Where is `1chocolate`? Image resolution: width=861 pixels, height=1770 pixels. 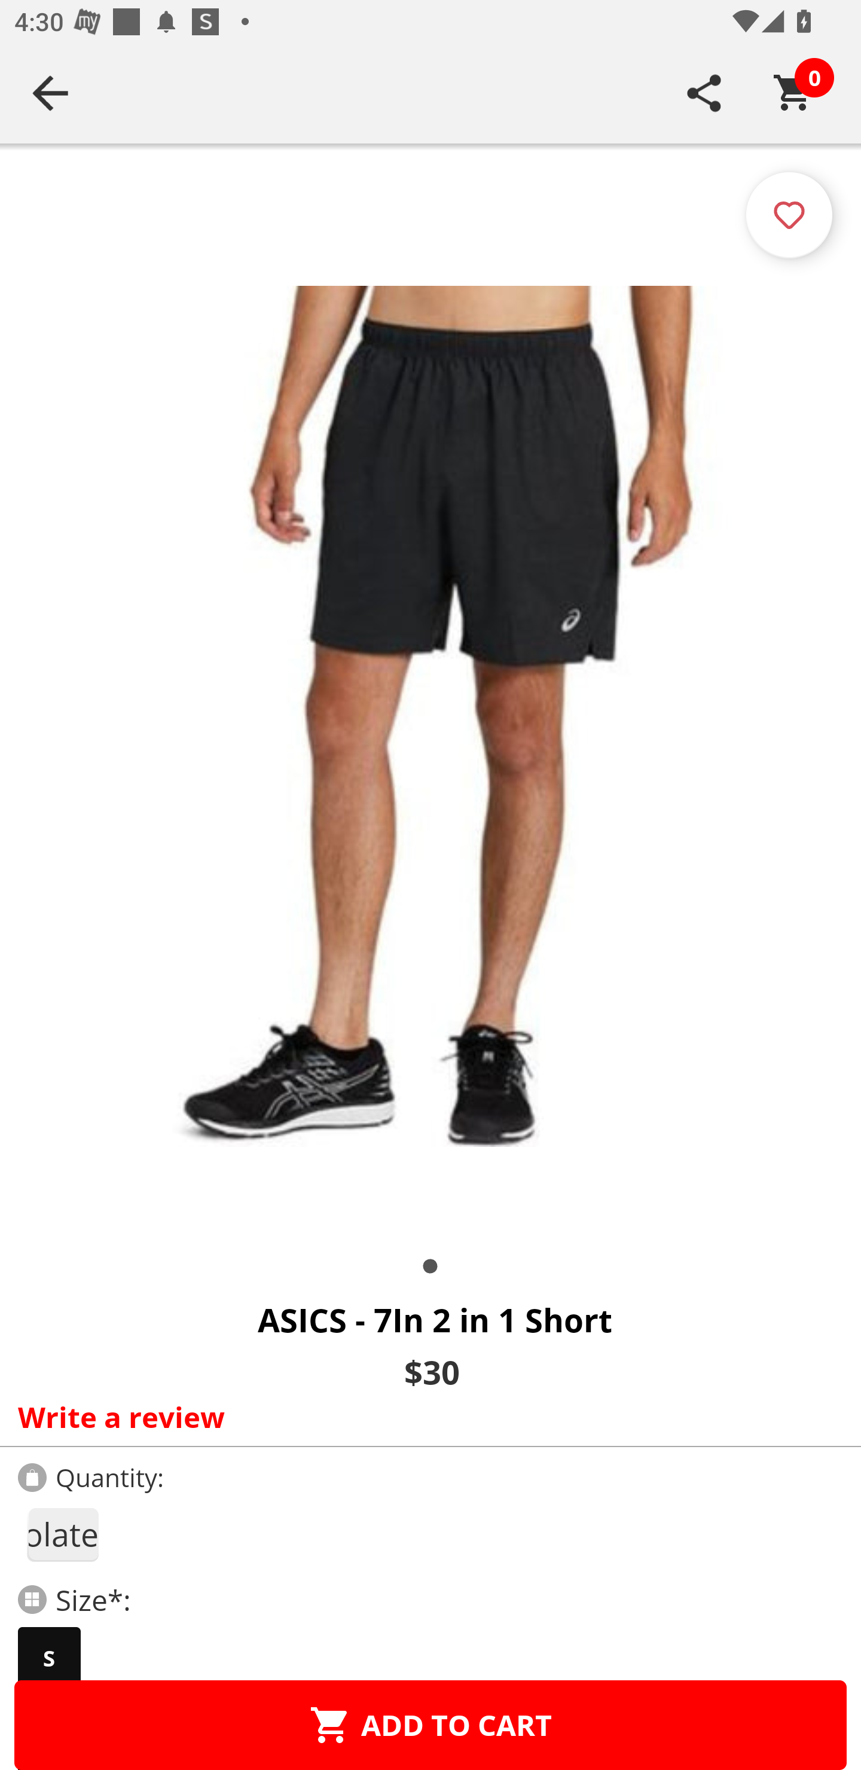
1chocolate is located at coordinates (62, 1534).